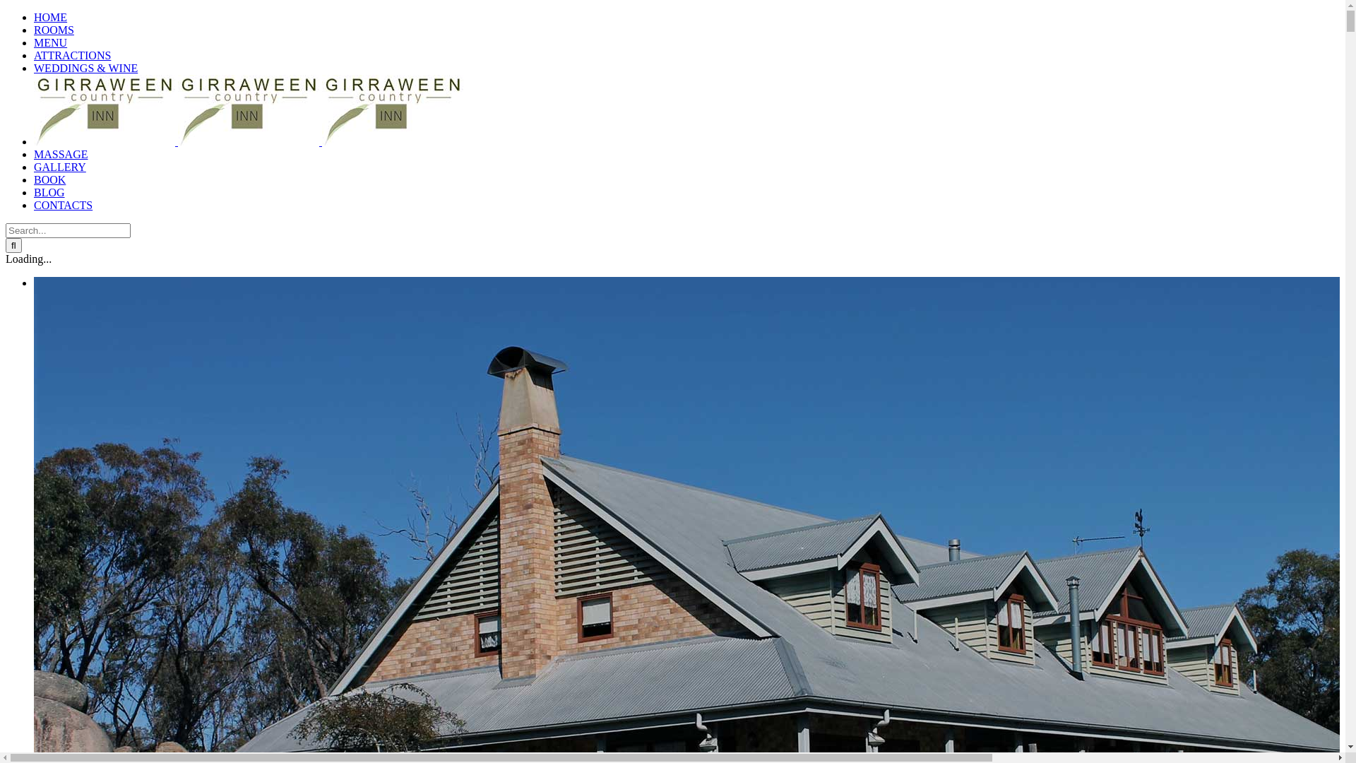 The height and width of the screenshot is (763, 1356). I want to click on GALLERY, so click(60, 167).